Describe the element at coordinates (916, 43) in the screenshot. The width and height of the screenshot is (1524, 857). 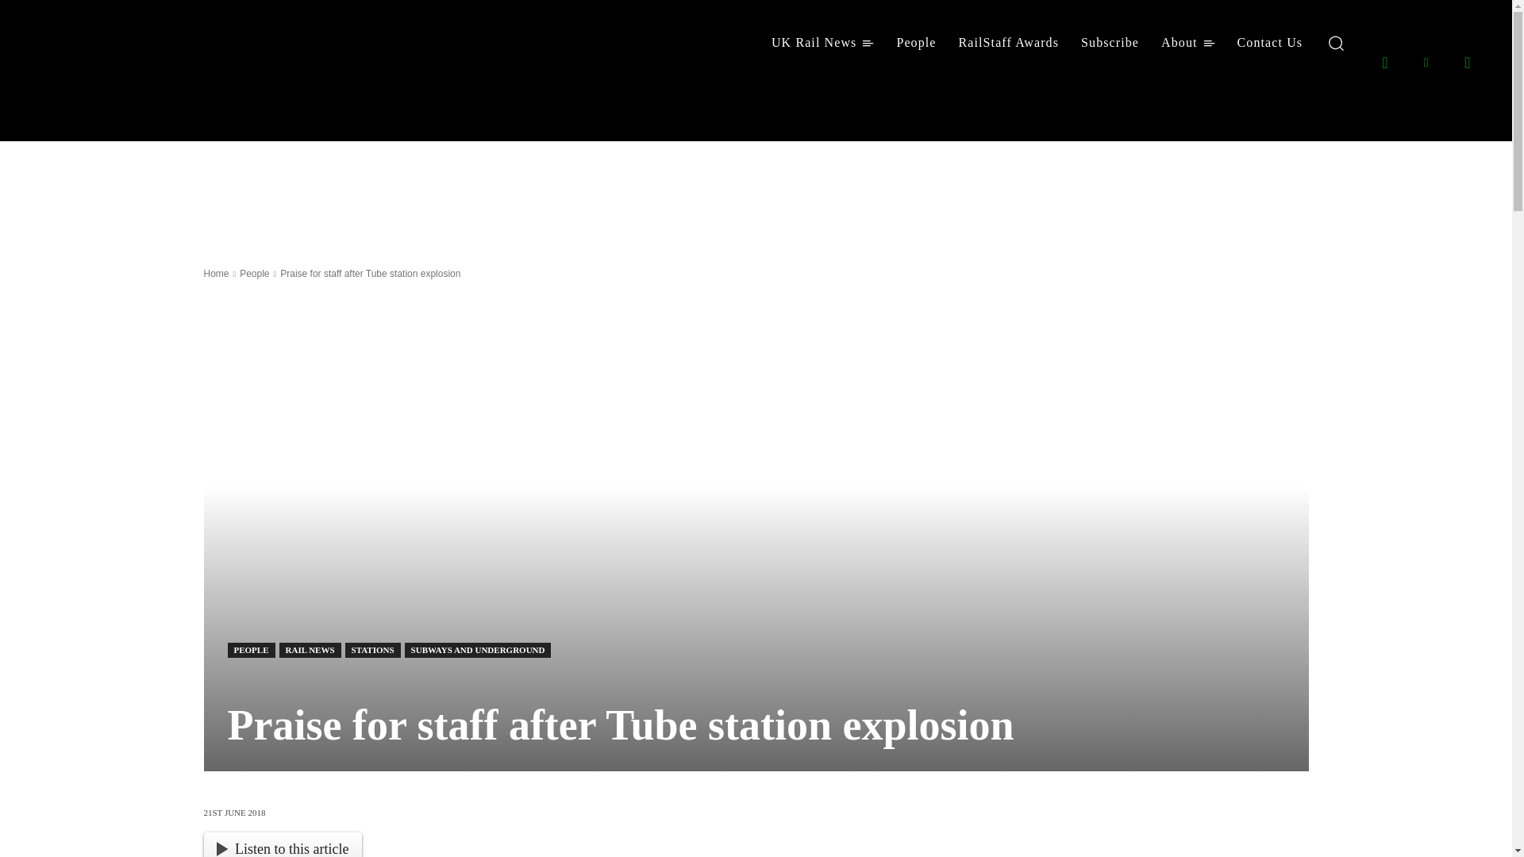
I see `People` at that location.